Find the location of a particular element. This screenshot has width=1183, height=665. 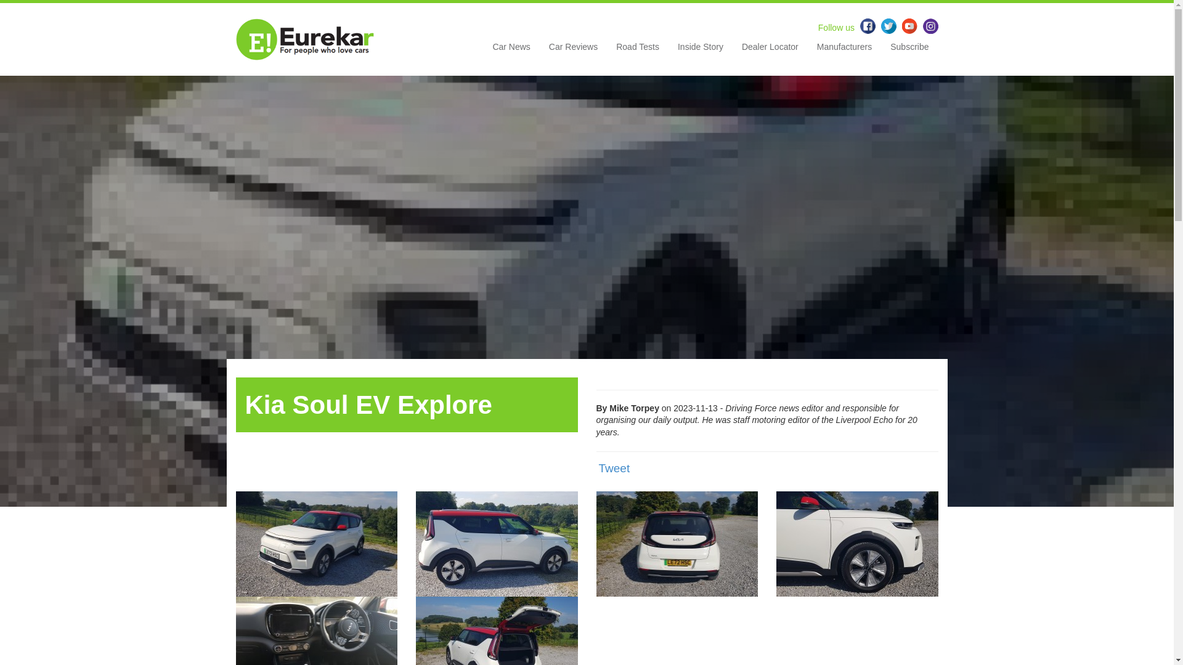

Inside Story is located at coordinates (700, 51).